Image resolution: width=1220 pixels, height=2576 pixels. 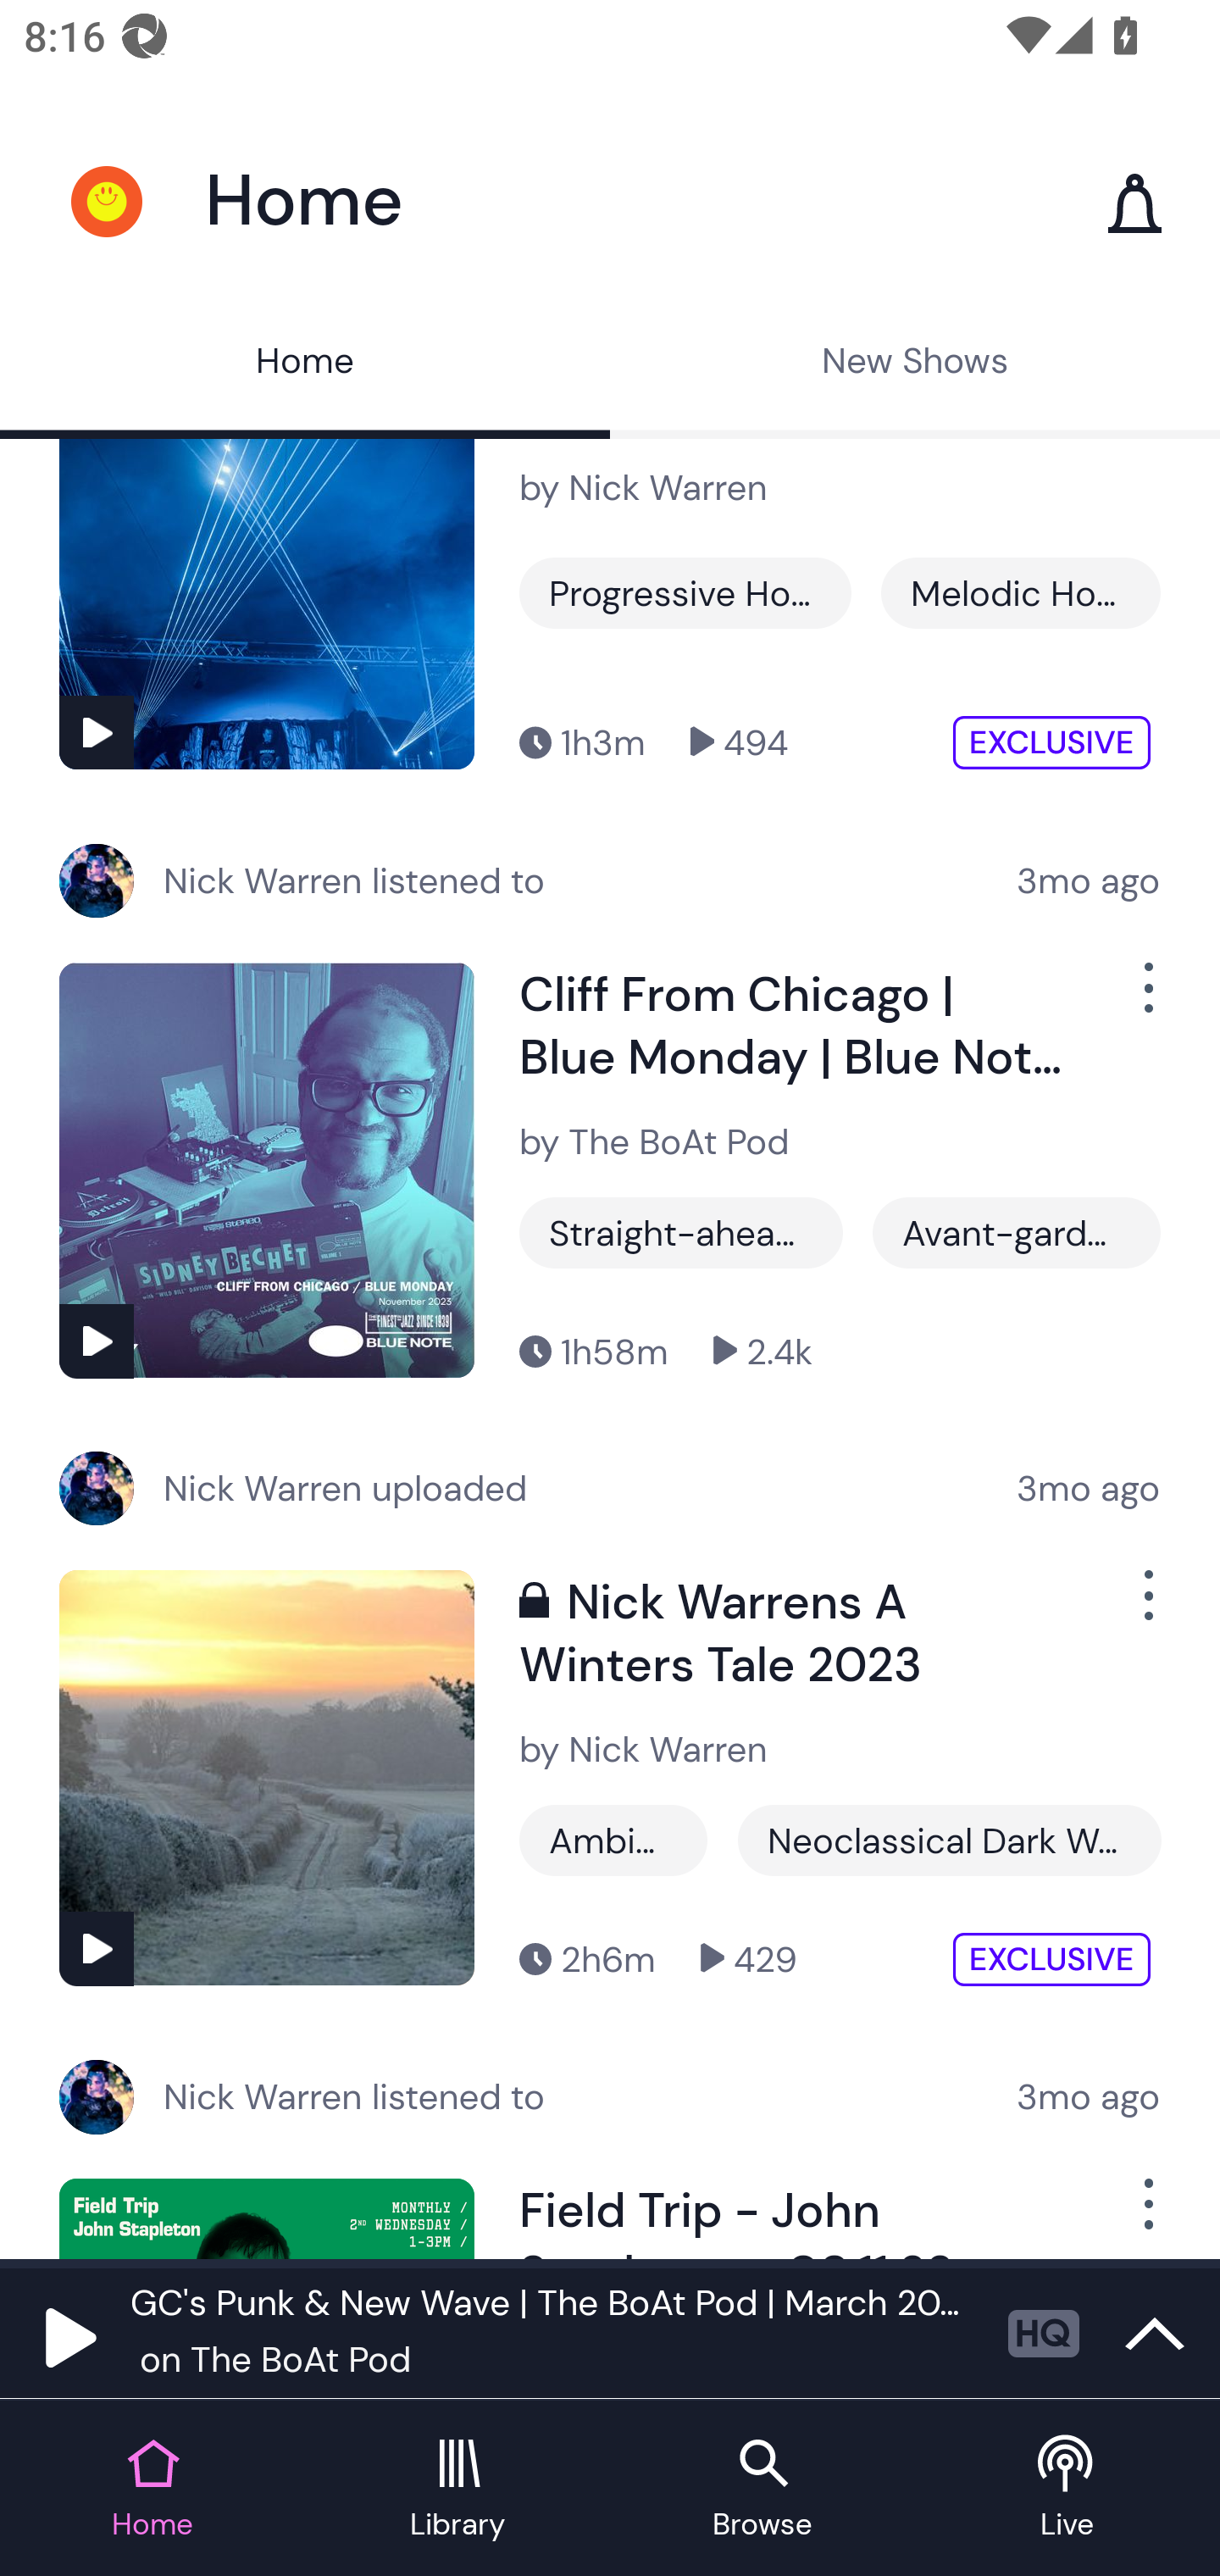 I want to click on Show Options Menu Button, so click(x=1145, y=1002).